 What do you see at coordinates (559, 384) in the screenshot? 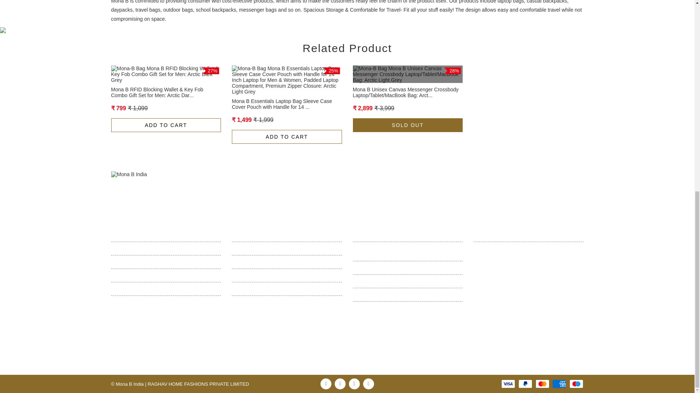
I see `American Express` at bounding box center [559, 384].